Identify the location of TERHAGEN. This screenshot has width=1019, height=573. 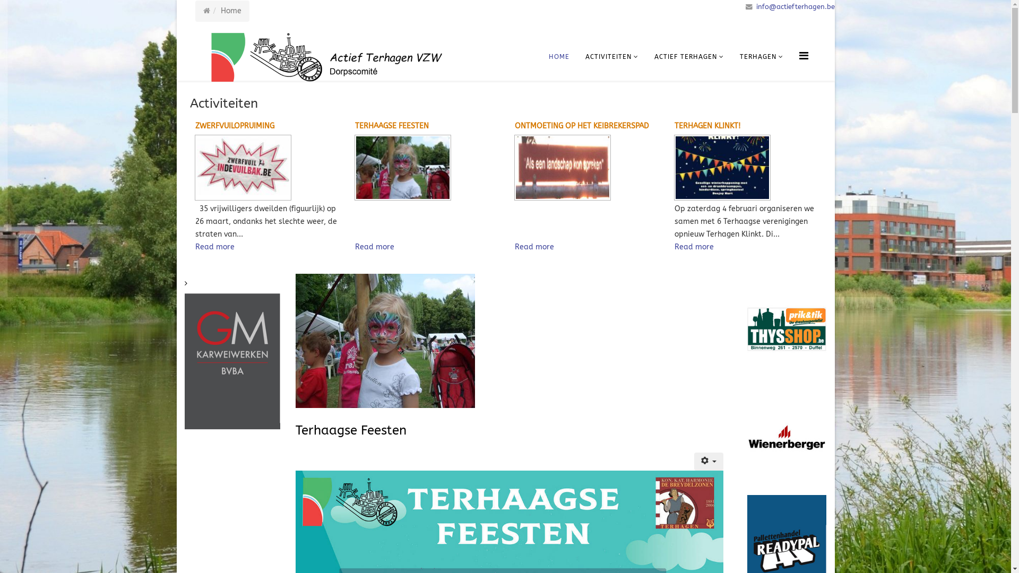
(761, 57).